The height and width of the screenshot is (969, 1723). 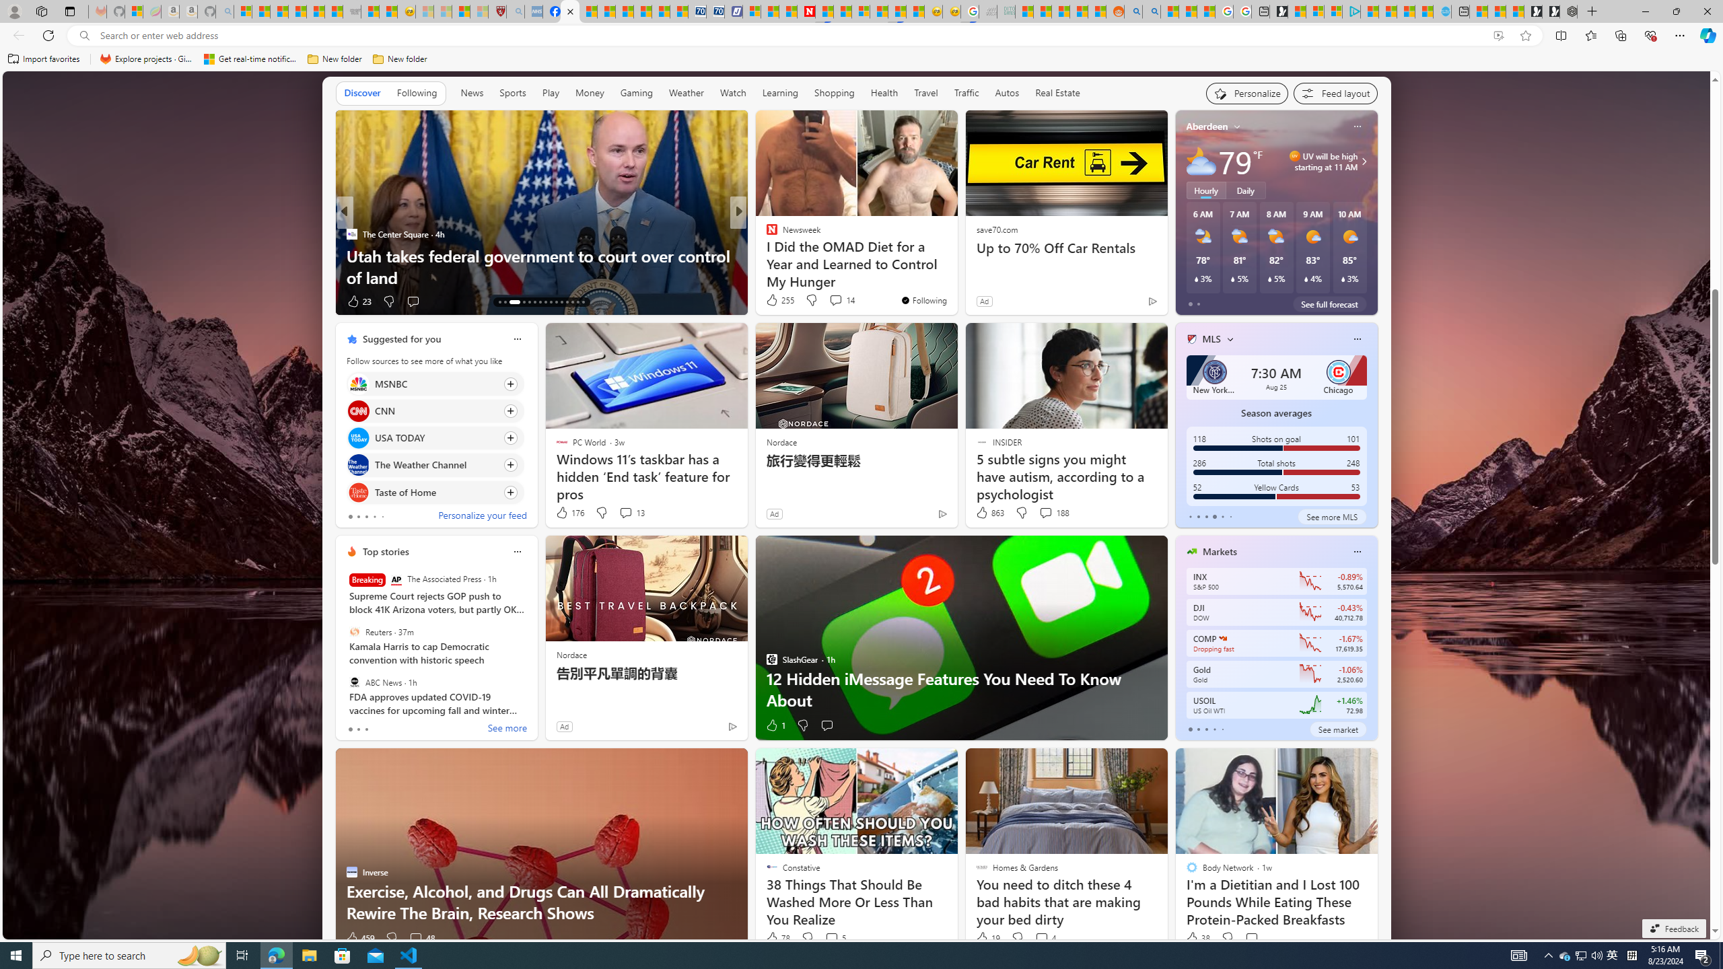 What do you see at coordinates (540, 302) in the screenshot?
I see `AutomationID: tab-72` at bounding box center [540, 302].